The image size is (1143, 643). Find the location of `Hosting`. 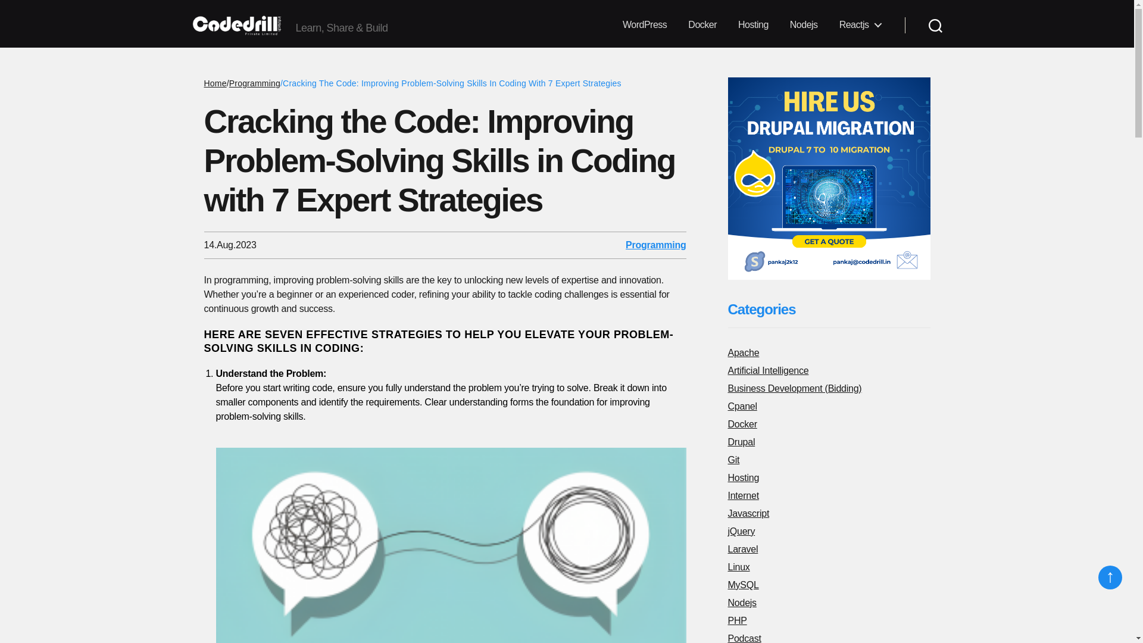

Hosting is located at coordinates (753, 25).